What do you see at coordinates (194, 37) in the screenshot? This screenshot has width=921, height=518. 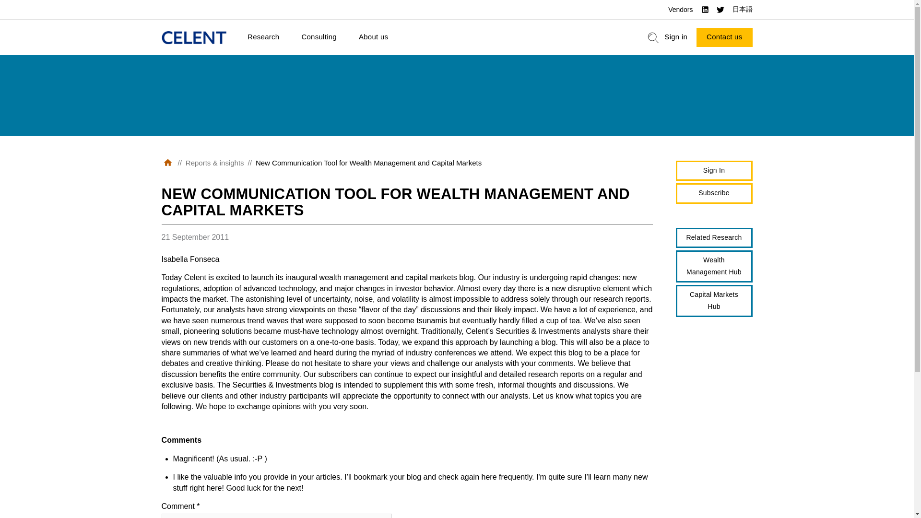 I see `Home` at bounding box center [194, 37].